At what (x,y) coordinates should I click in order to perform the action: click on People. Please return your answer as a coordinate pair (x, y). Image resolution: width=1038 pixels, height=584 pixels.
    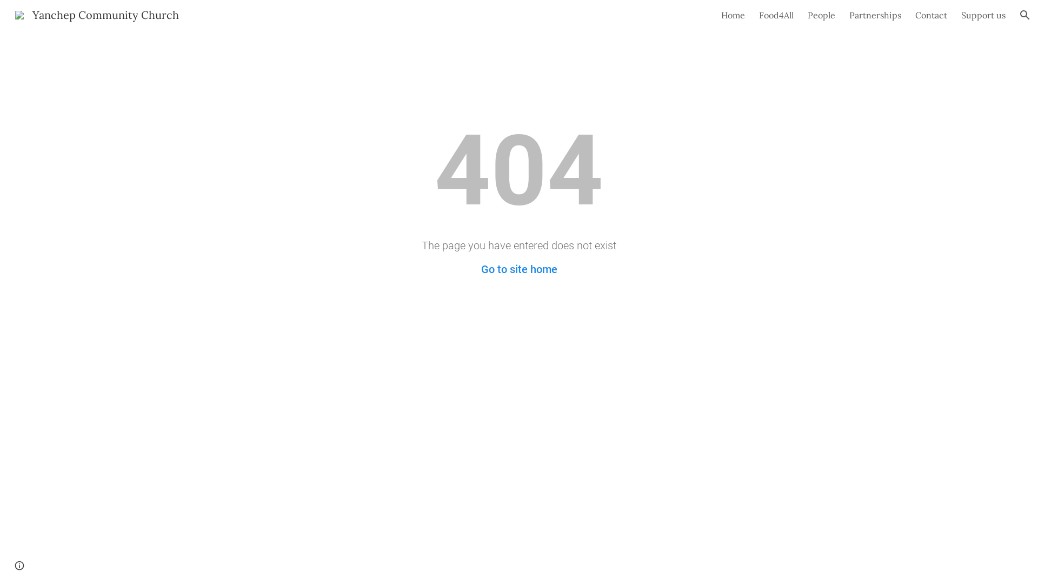
    Looking at the image, I should click on (822, 15).